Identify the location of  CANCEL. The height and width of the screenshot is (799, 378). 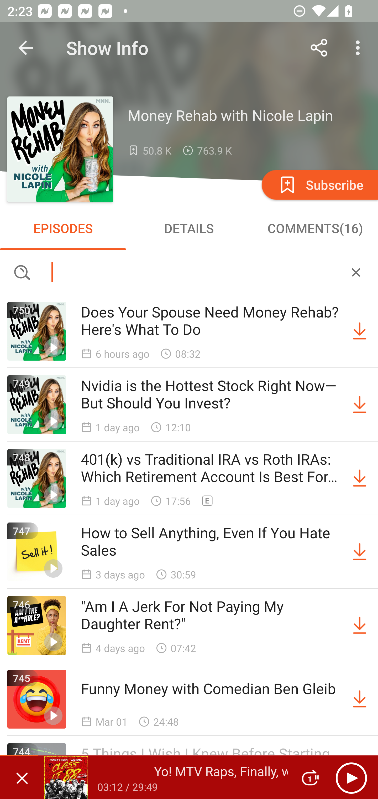
(356, 272).